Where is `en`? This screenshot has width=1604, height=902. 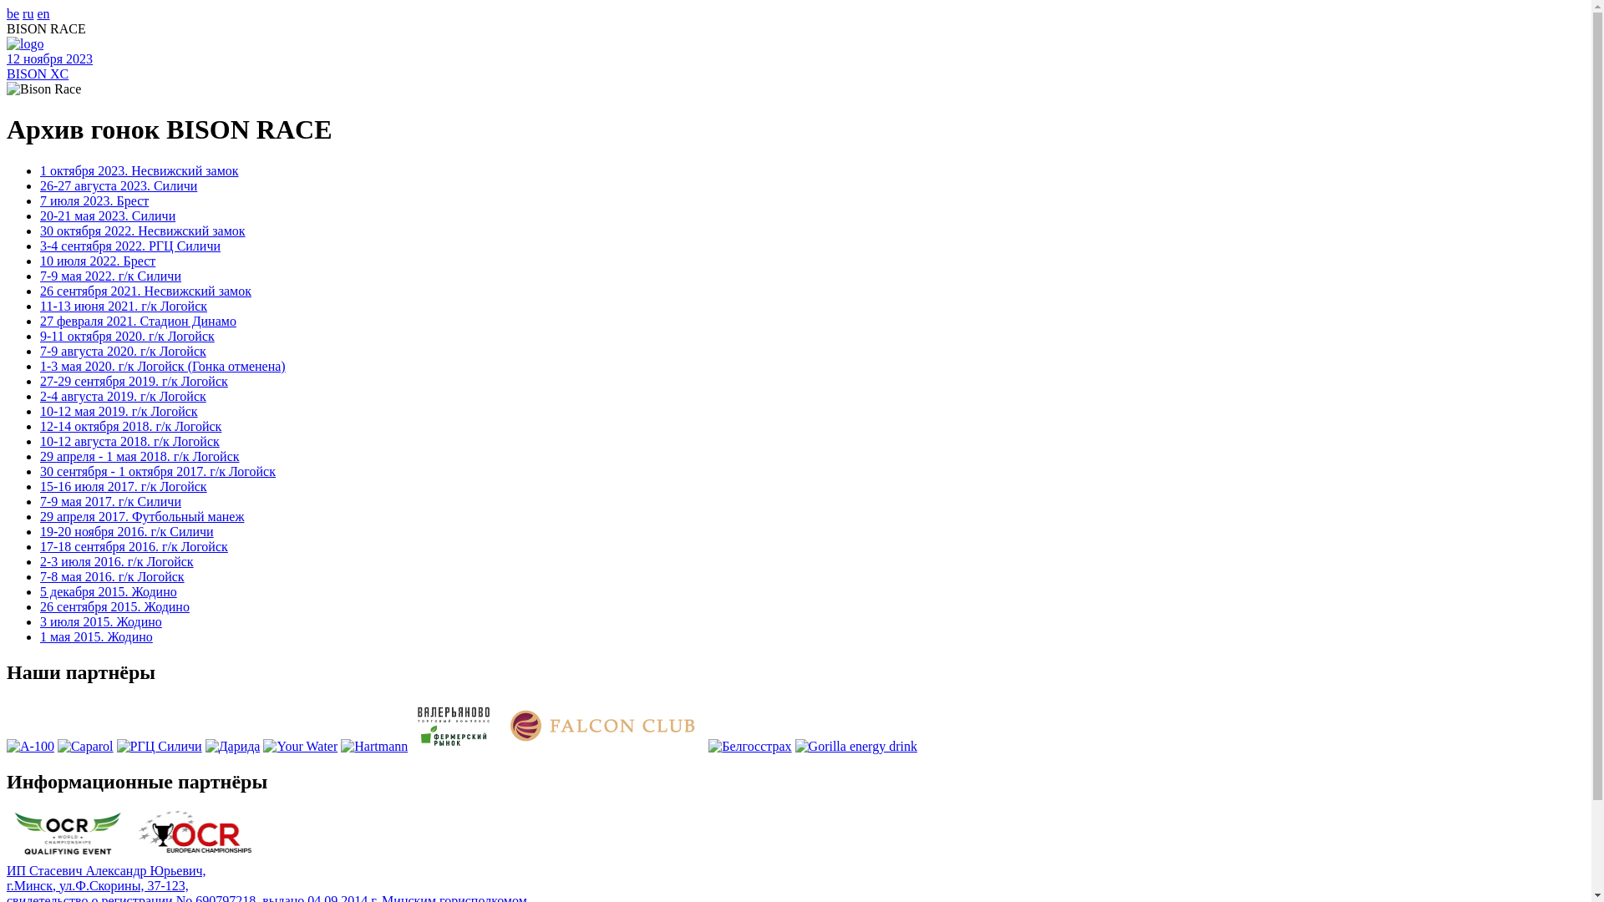 en is located at coordinates (43, 13).